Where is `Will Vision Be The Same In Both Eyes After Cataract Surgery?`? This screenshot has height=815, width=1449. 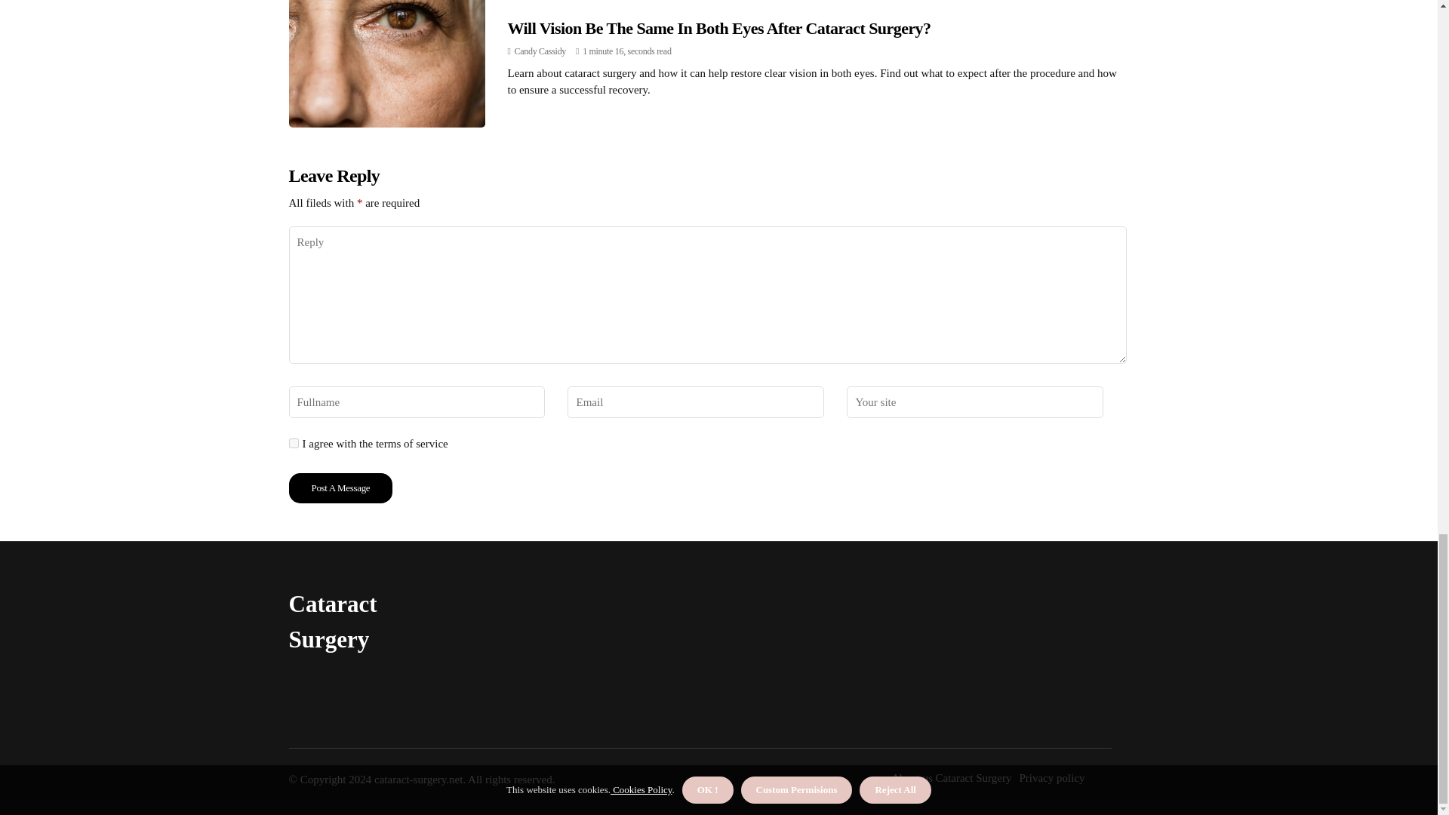
Will Vision Be The Same In Both Eyes After Cataract Surgery? is located at coordinates (718, 27).